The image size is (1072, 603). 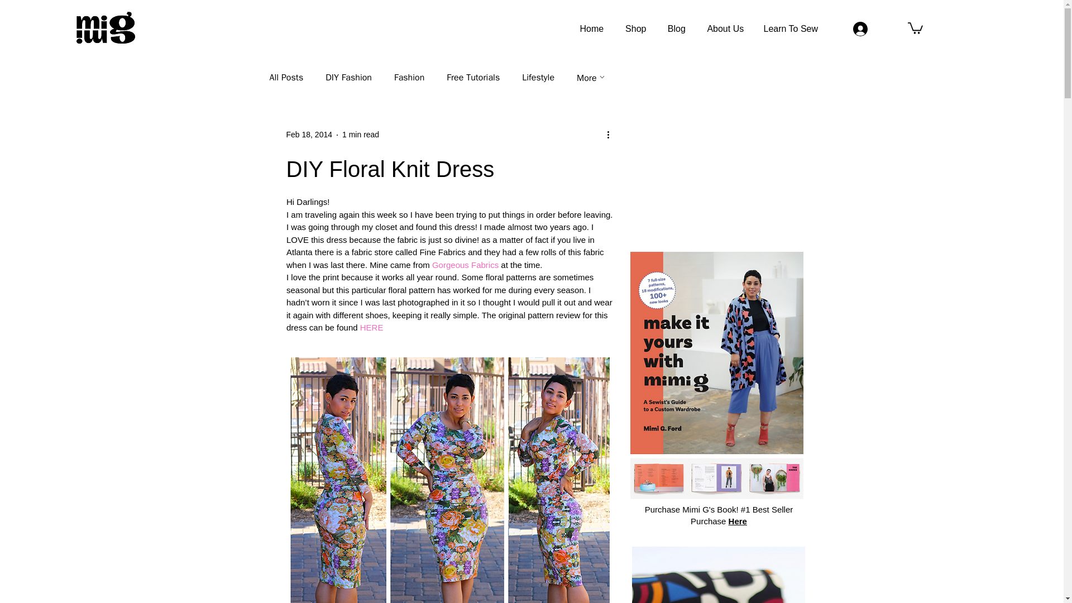 What do you see at coordinates (676, 29) in the screenshot?
I see `Blog` at bounding box center [676, 29].